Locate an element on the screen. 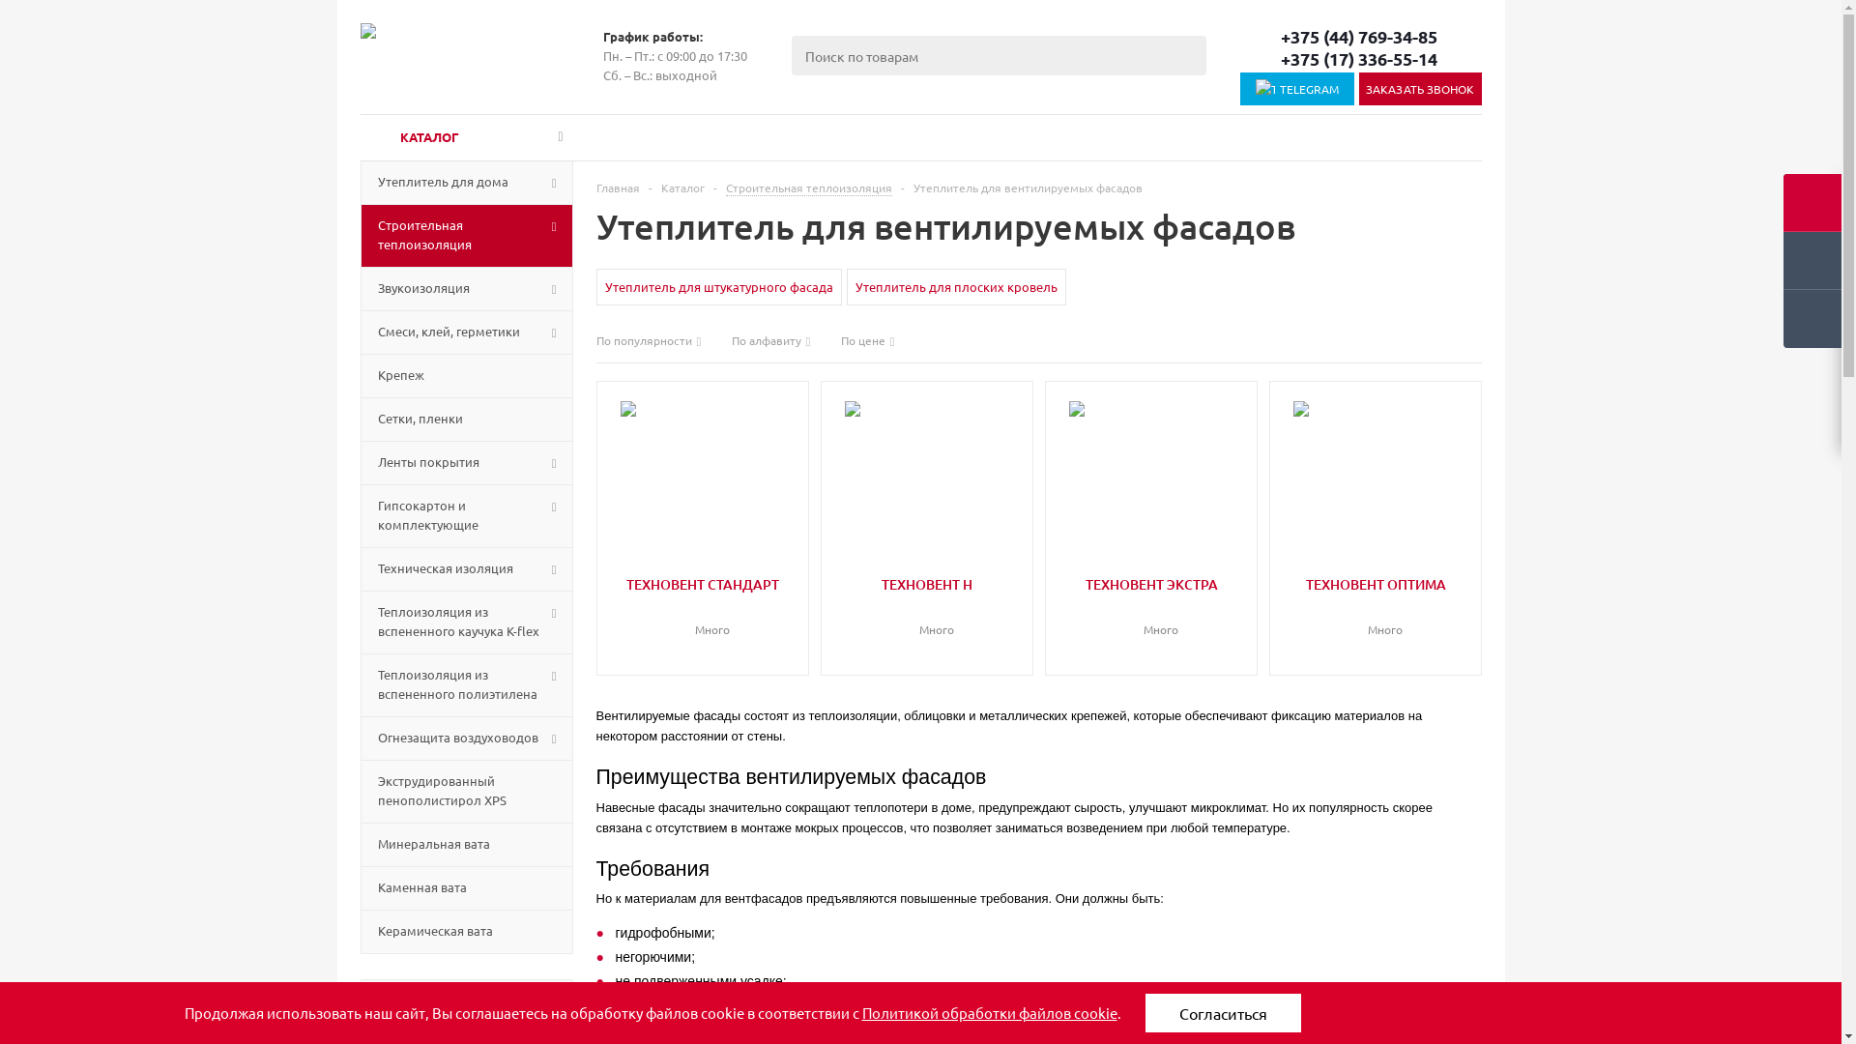 The image size is (1856, 1044). 5 is located at coordinates (1406, 607).